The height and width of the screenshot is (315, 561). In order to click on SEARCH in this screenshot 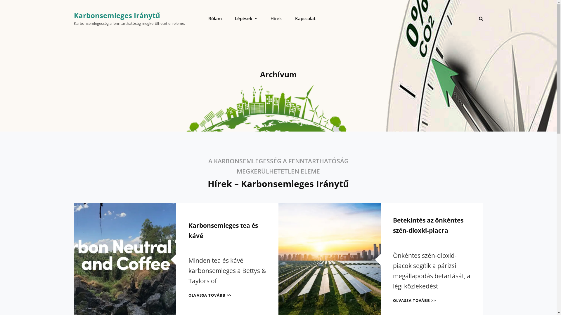, I will do `click(481, 19)`.